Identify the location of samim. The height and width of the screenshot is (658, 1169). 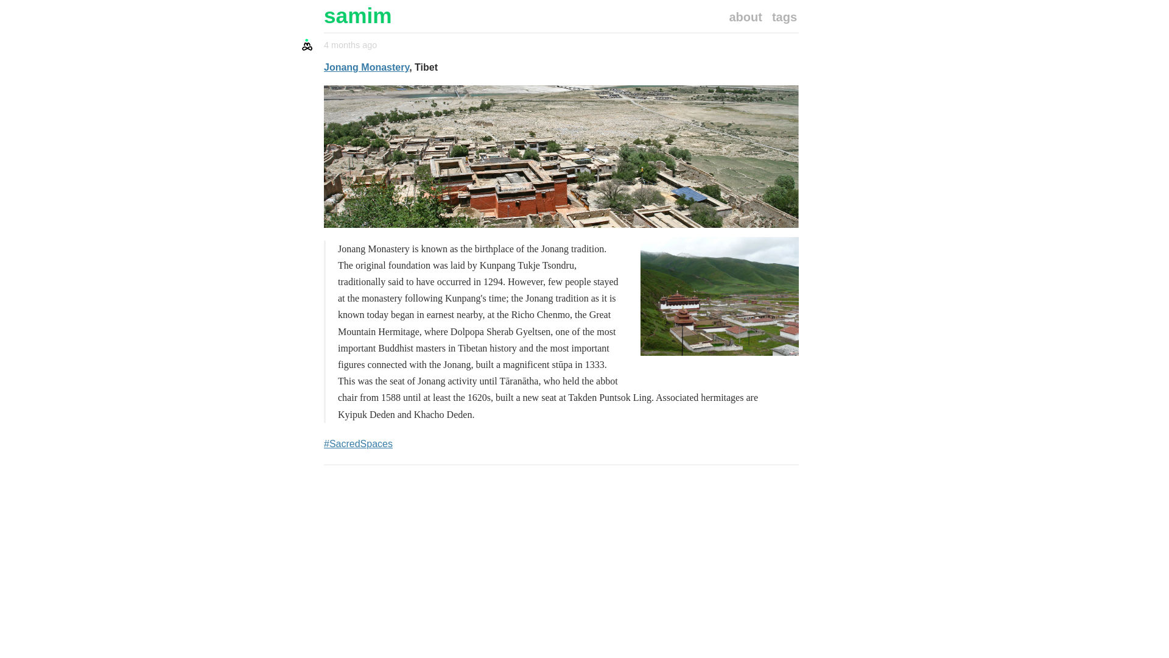
(561, 16).